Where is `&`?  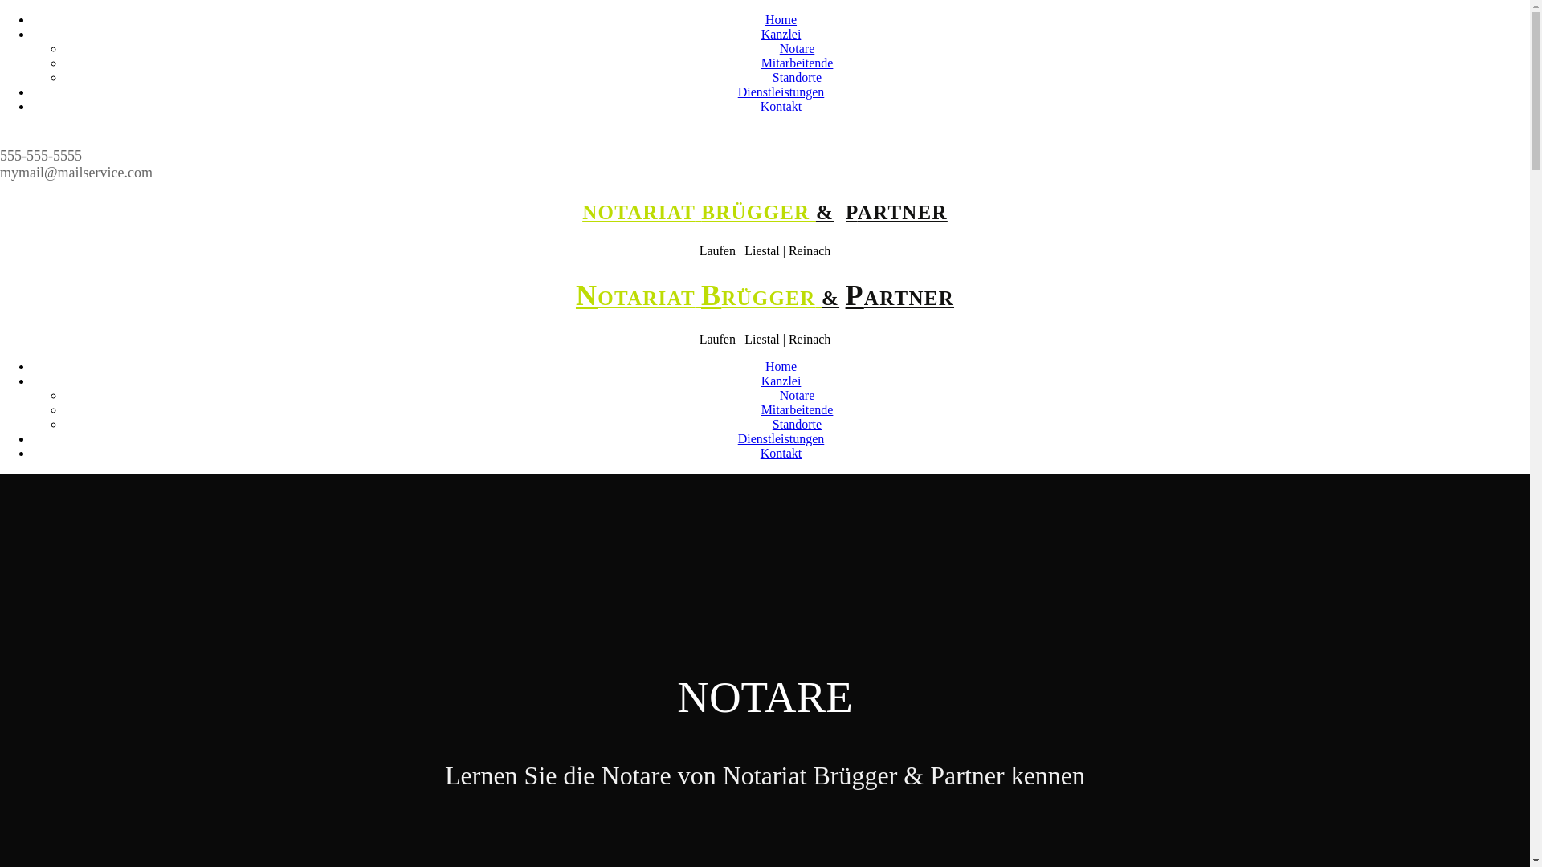 & is located at coordinates (825, 212).